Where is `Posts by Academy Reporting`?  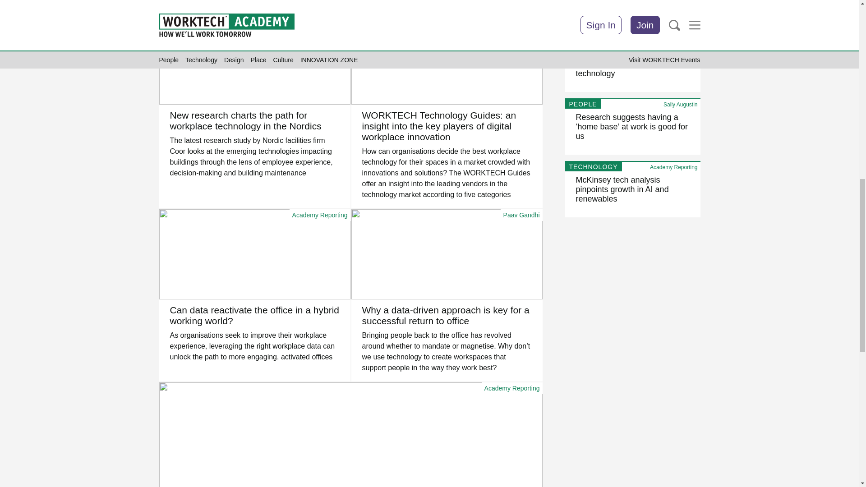 Posts by Academy Reporting is located at coordinates (320, 20).